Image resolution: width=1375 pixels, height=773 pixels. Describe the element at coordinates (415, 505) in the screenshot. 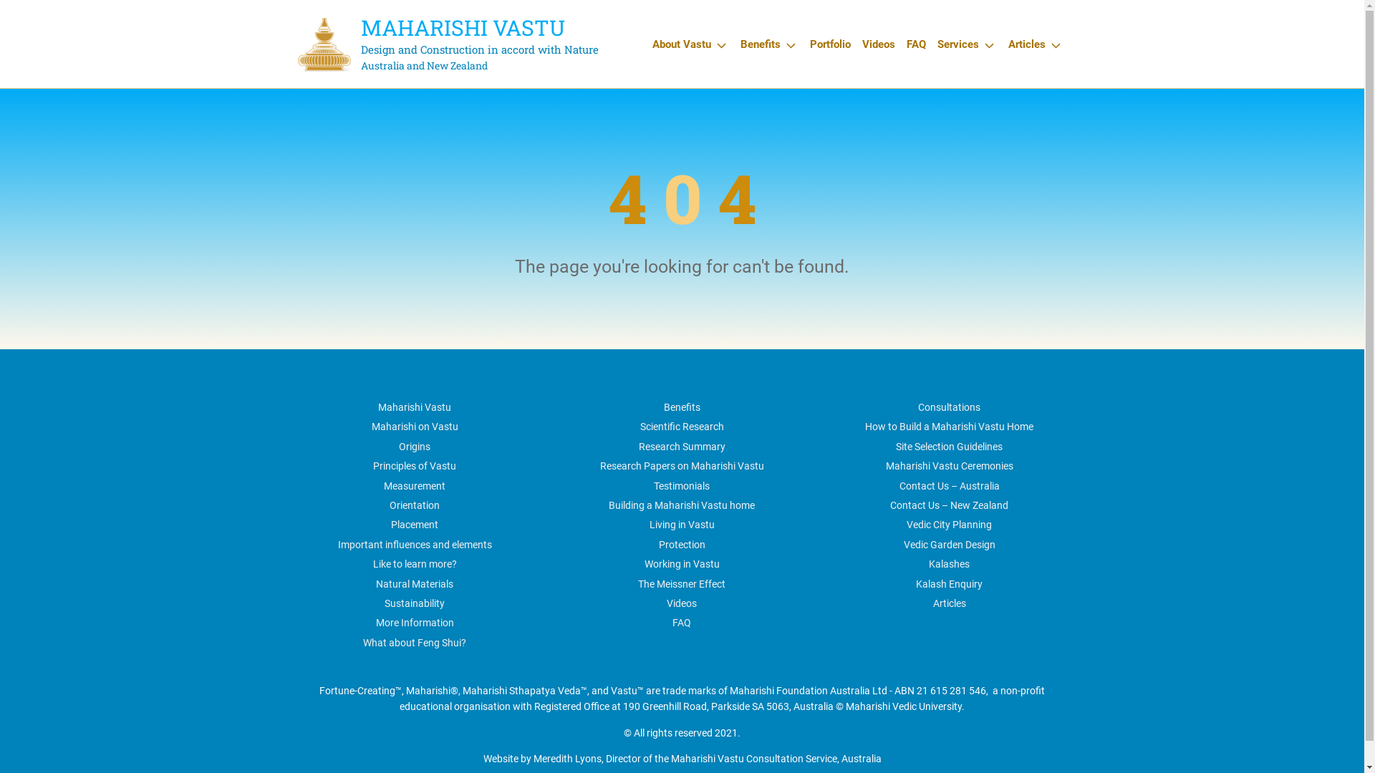

I see `Orientation` at that location.